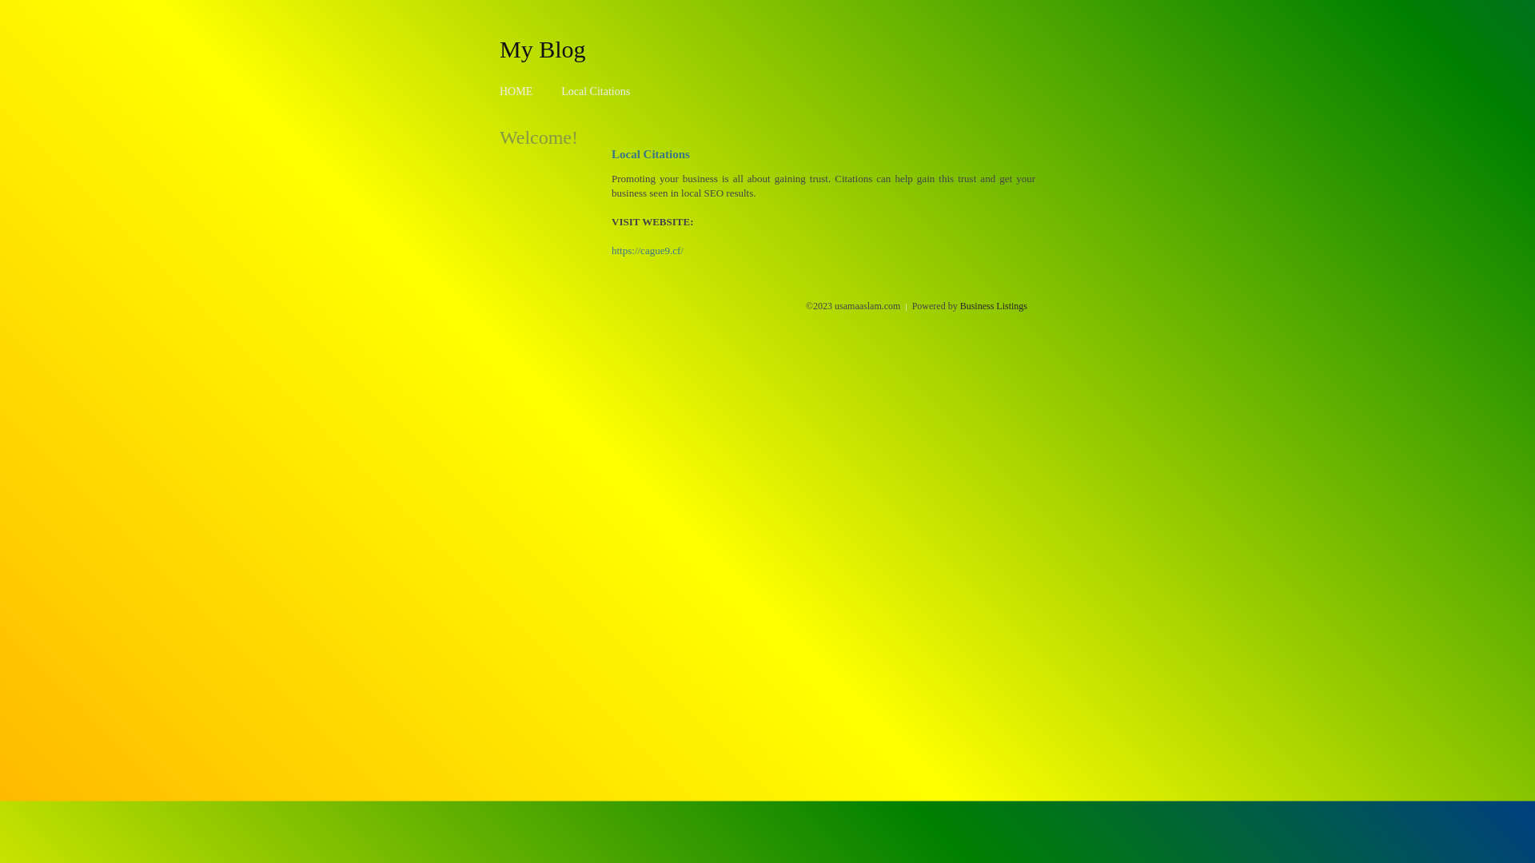  What do you see at coordinates (648, 251) in the screenshot?
I see `https://cague9.cf/` at bounding box center [648, 251].